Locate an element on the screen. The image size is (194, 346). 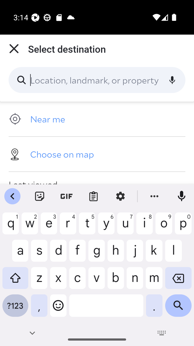
Choose on map is located at coordinates (97, 154).